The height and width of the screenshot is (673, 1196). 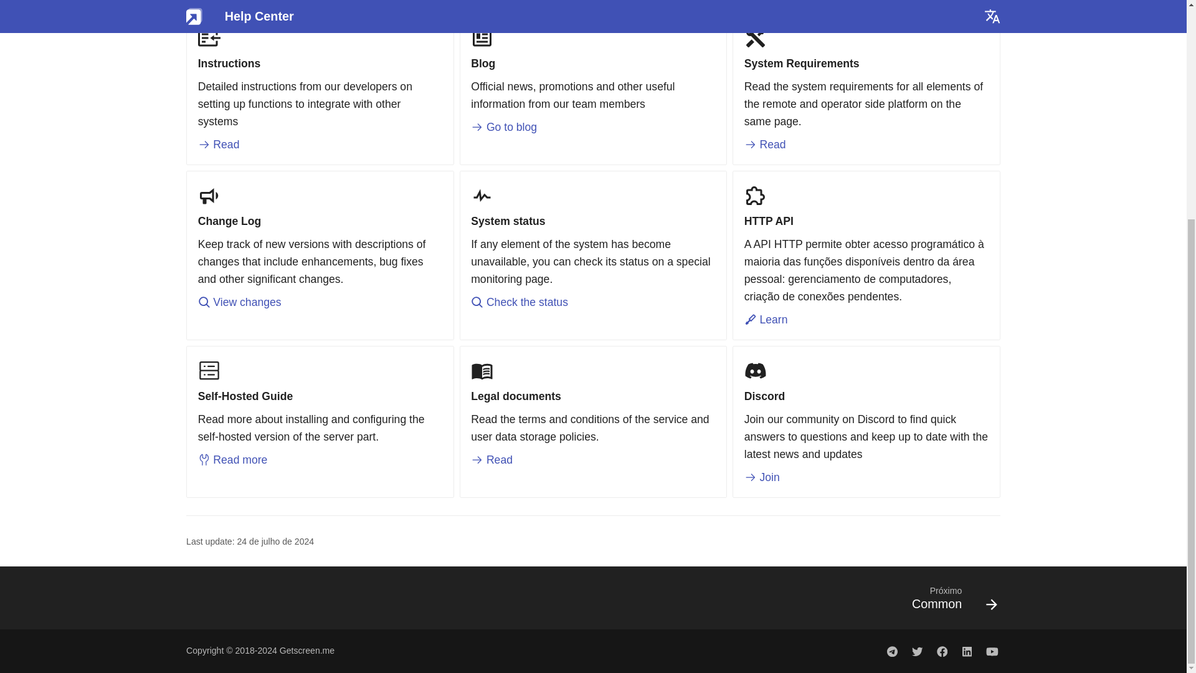 What do you see at coordinates (917, 651) in the screenshot?
I see `twitter.com` at bounding box center [917, 651].